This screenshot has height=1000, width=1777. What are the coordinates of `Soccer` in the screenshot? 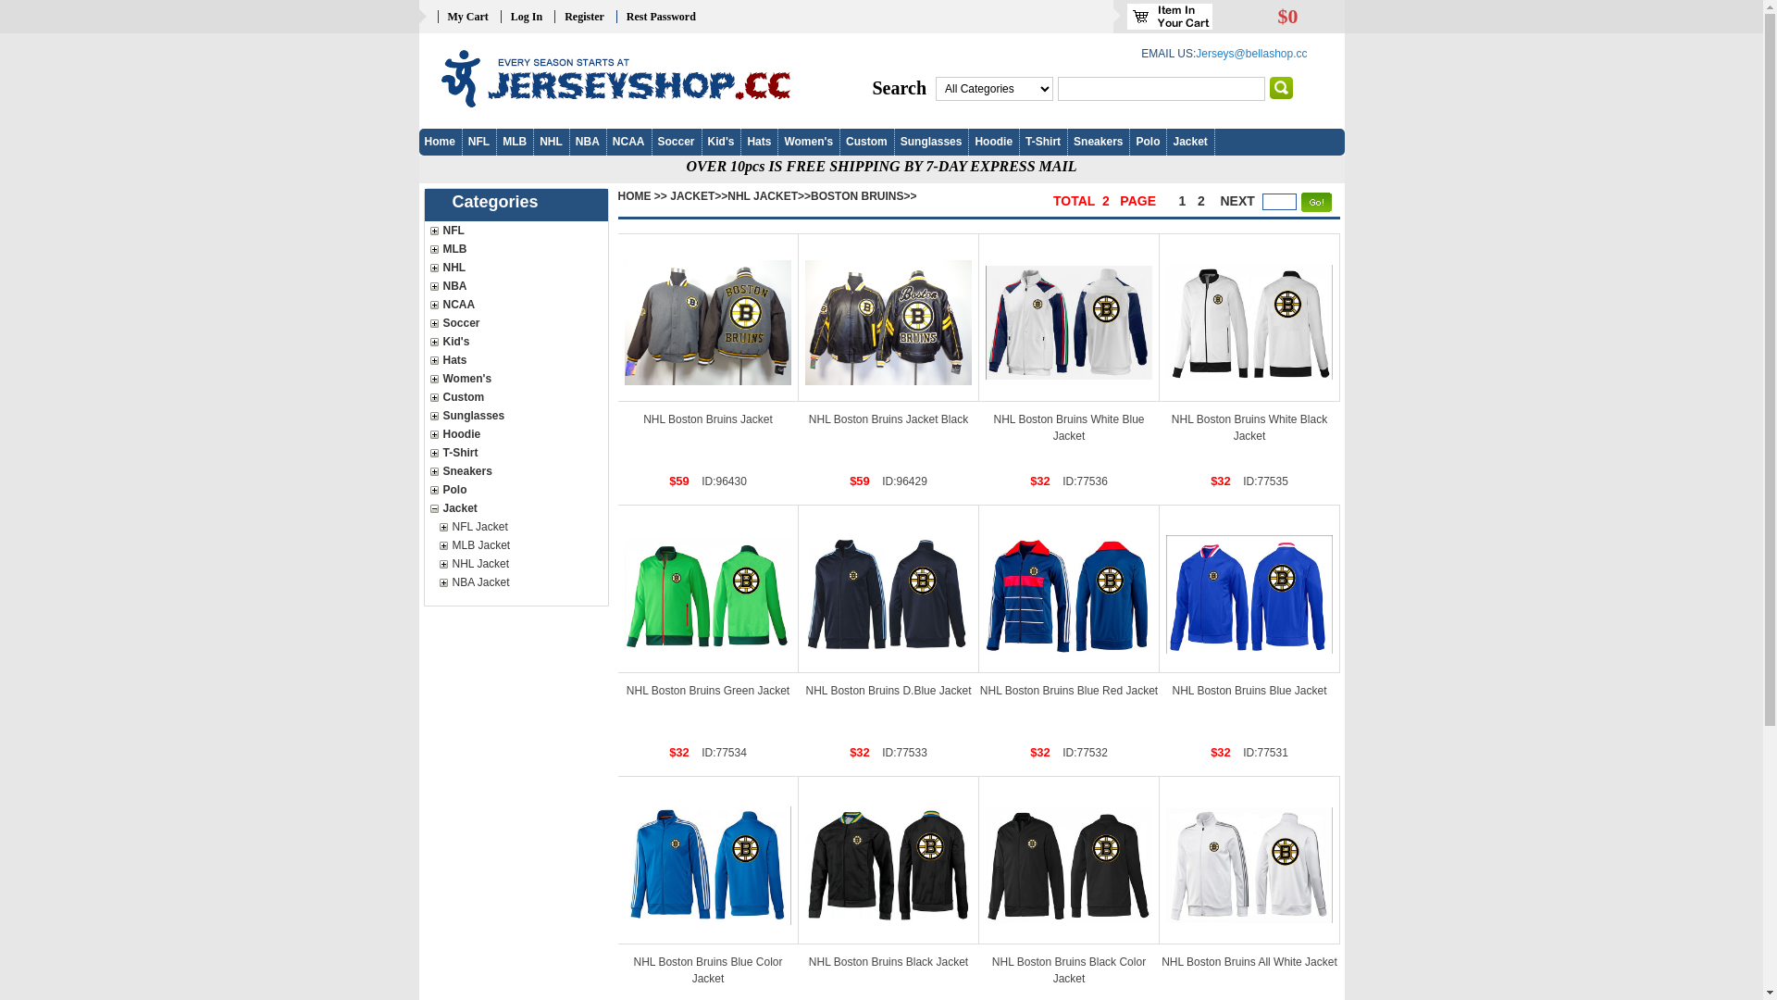 It's located at (461, 323).